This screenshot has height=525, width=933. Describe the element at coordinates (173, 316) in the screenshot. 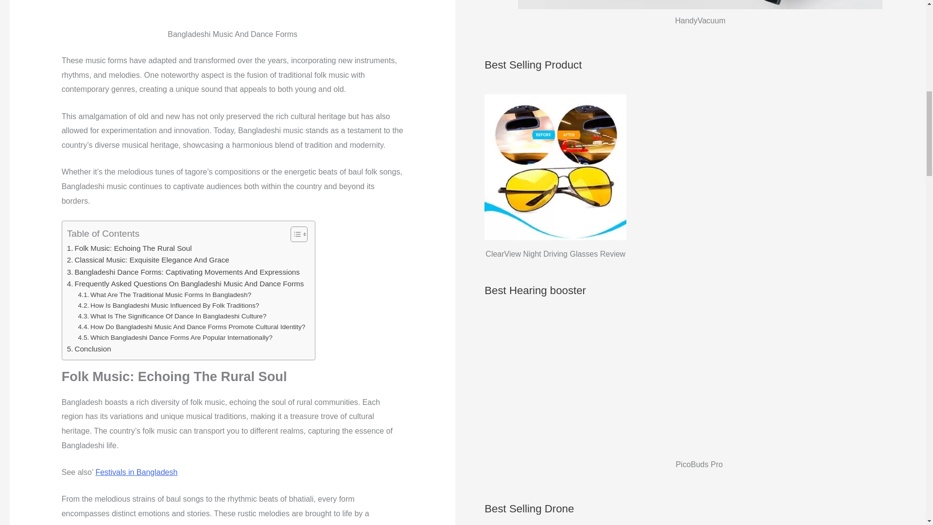

I see `What Is The Significance Of Dance In Bangladeshi Culture?` at that location.